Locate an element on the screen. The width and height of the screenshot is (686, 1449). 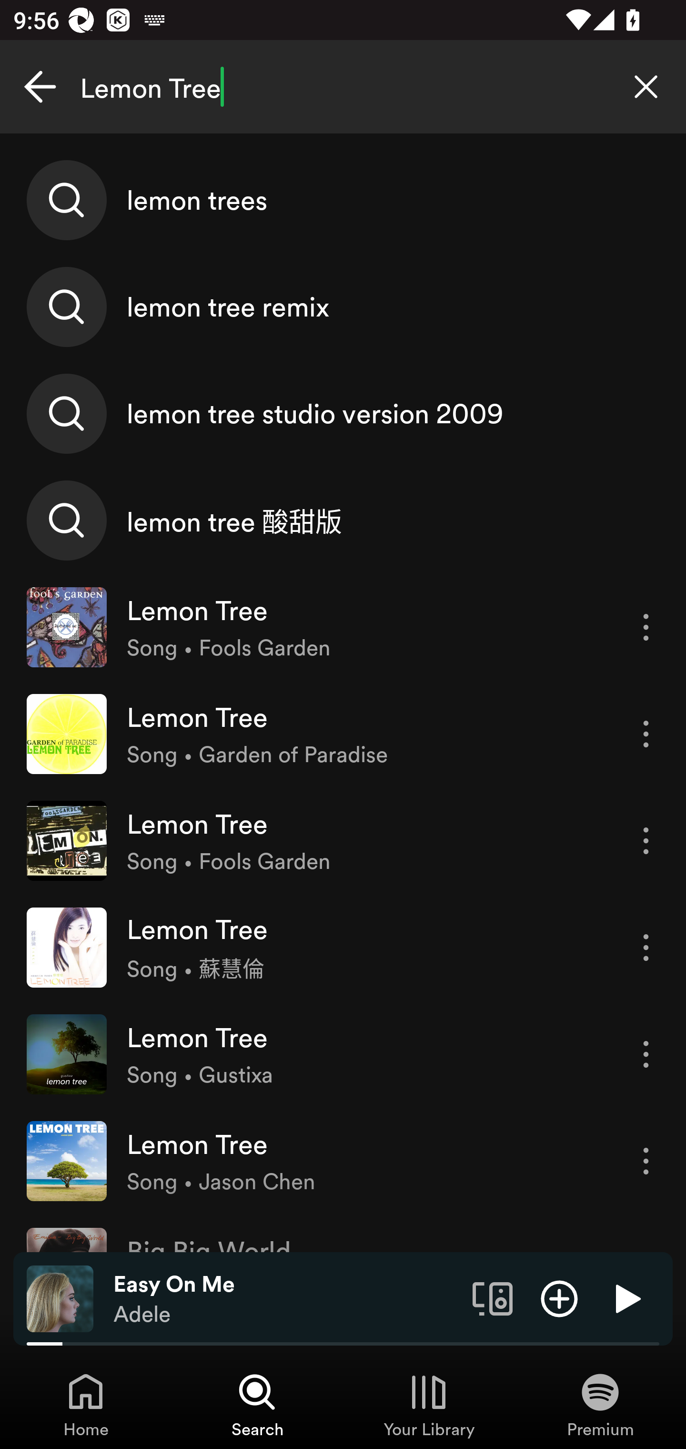
More options for song Lemon Tree is located at coordinates (646, 841).